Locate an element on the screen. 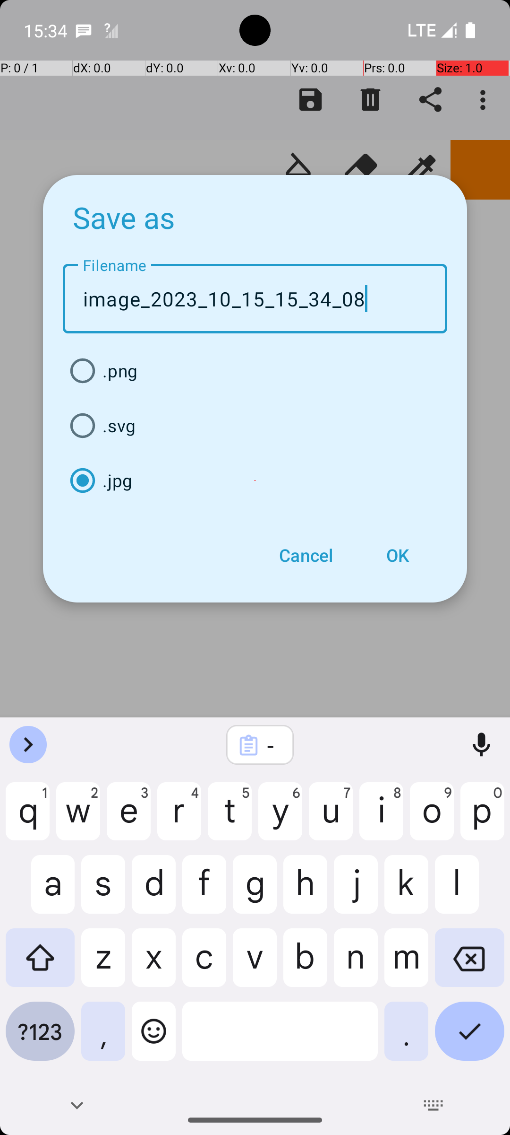 The image size is (510, 1135). image_2023_10_15_15_34_08 is located at coordinates (255, 299).